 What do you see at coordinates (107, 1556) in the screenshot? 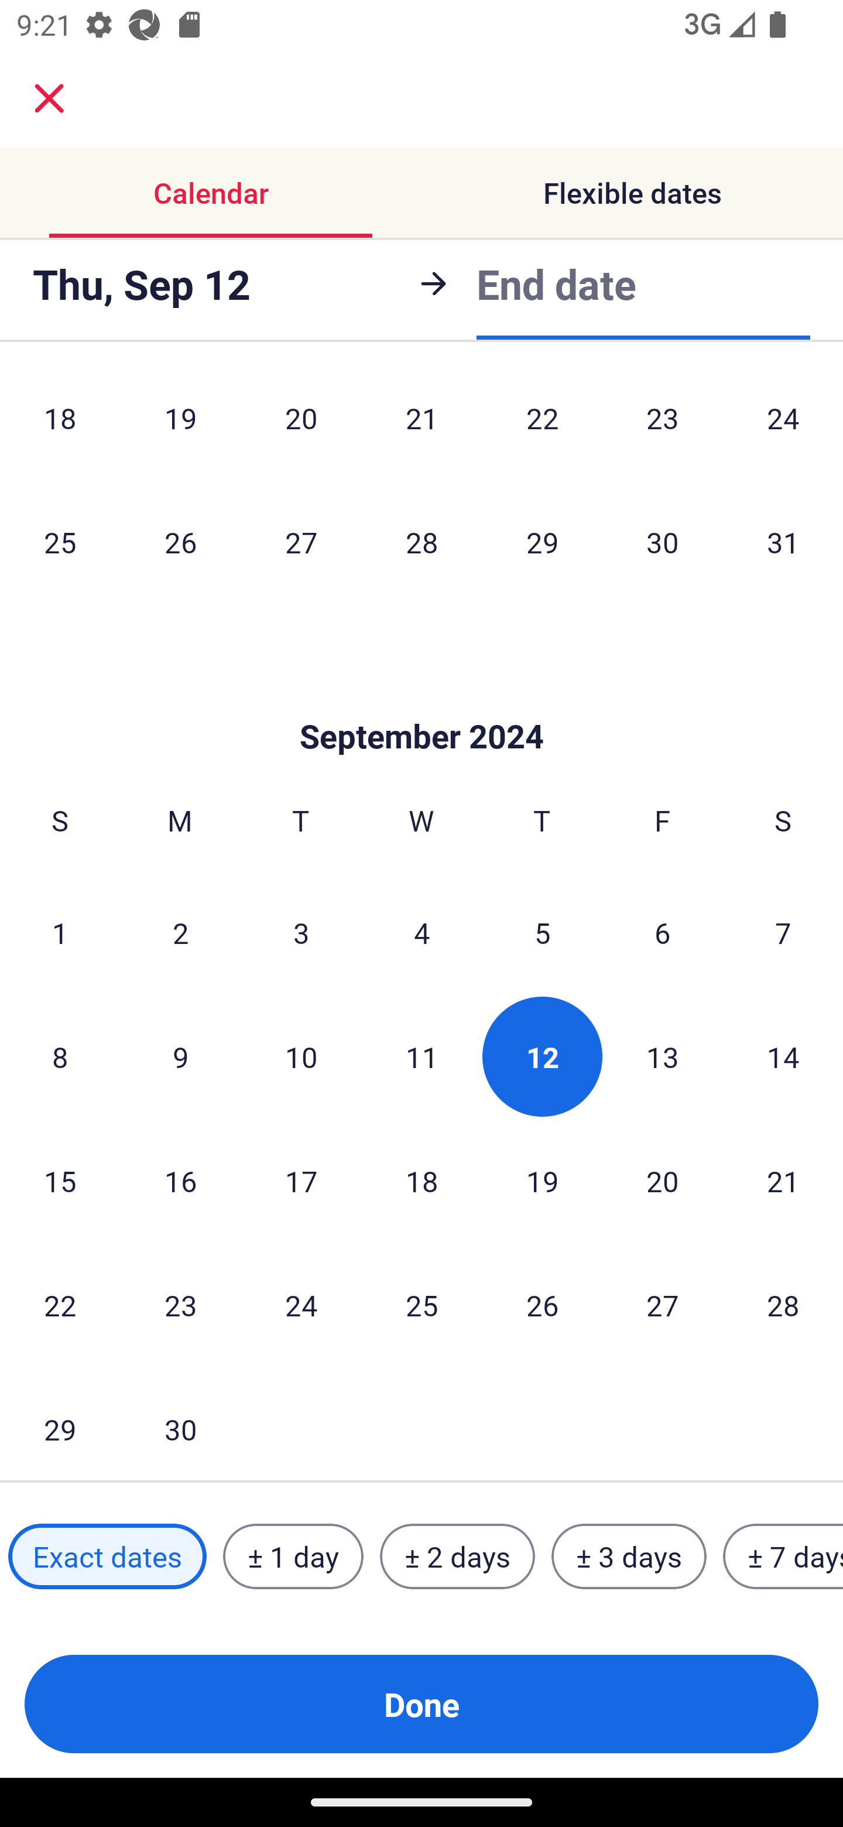
I see `Exact dates` at bounding box center [107, 1556].